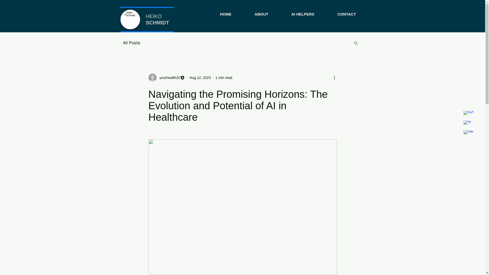 Image resolution: width=489 pixels, height=275 pixels. I want to click on 1 min read, so click(224, 77).